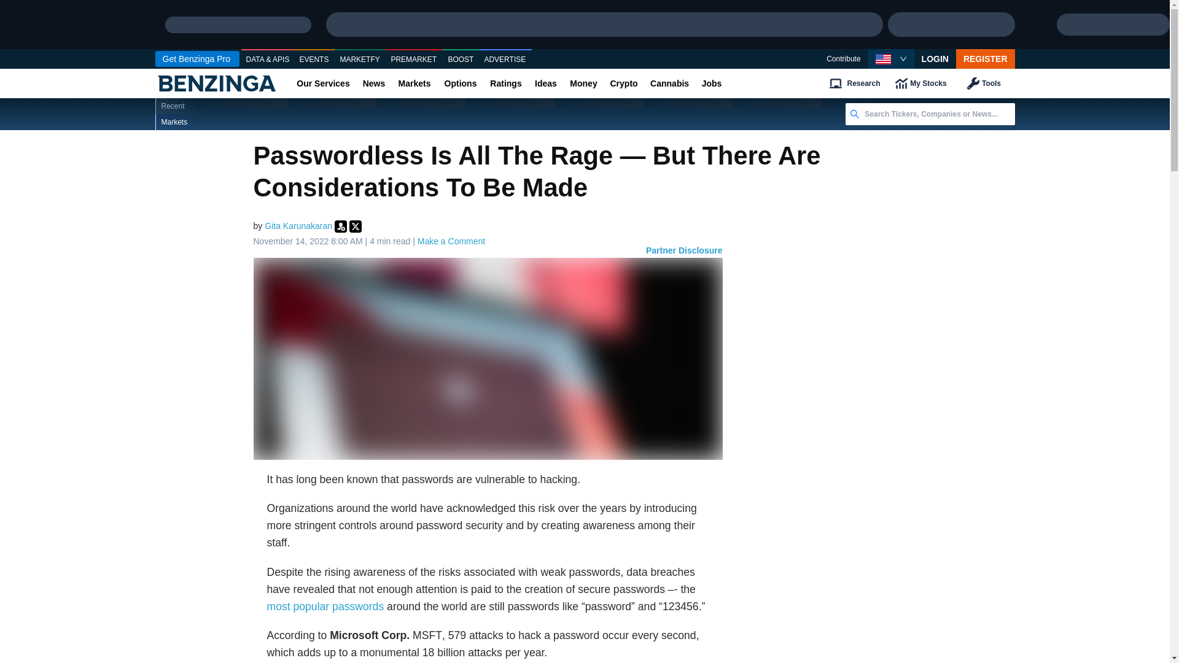  Describe the element at coordinates (314, 60) in the screenshot. I see `EVENTS` at that location.